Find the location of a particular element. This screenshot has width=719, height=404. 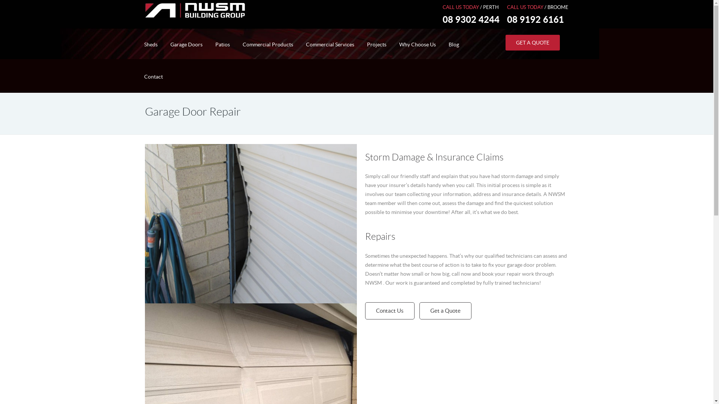

Blog is located at coordinates (453, 45).